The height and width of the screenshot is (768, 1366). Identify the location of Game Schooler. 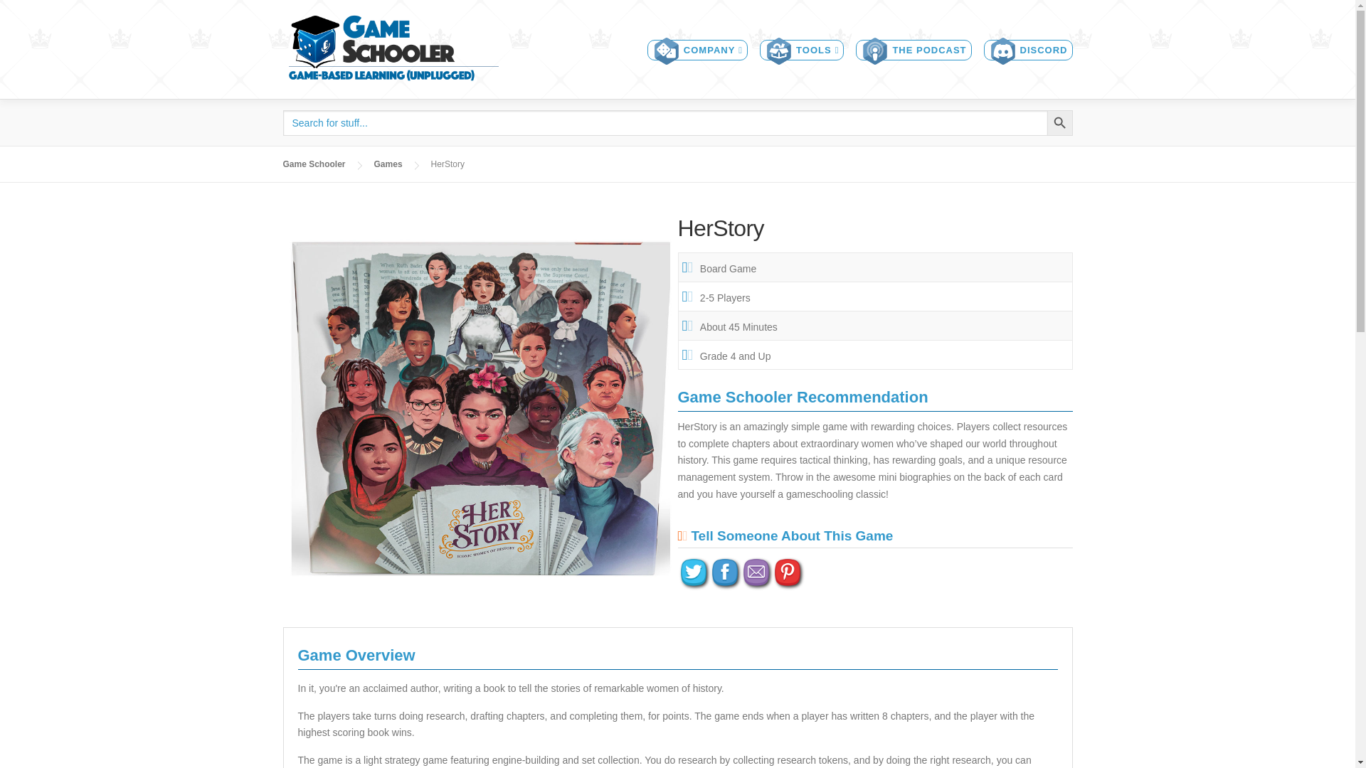
(314, 164).